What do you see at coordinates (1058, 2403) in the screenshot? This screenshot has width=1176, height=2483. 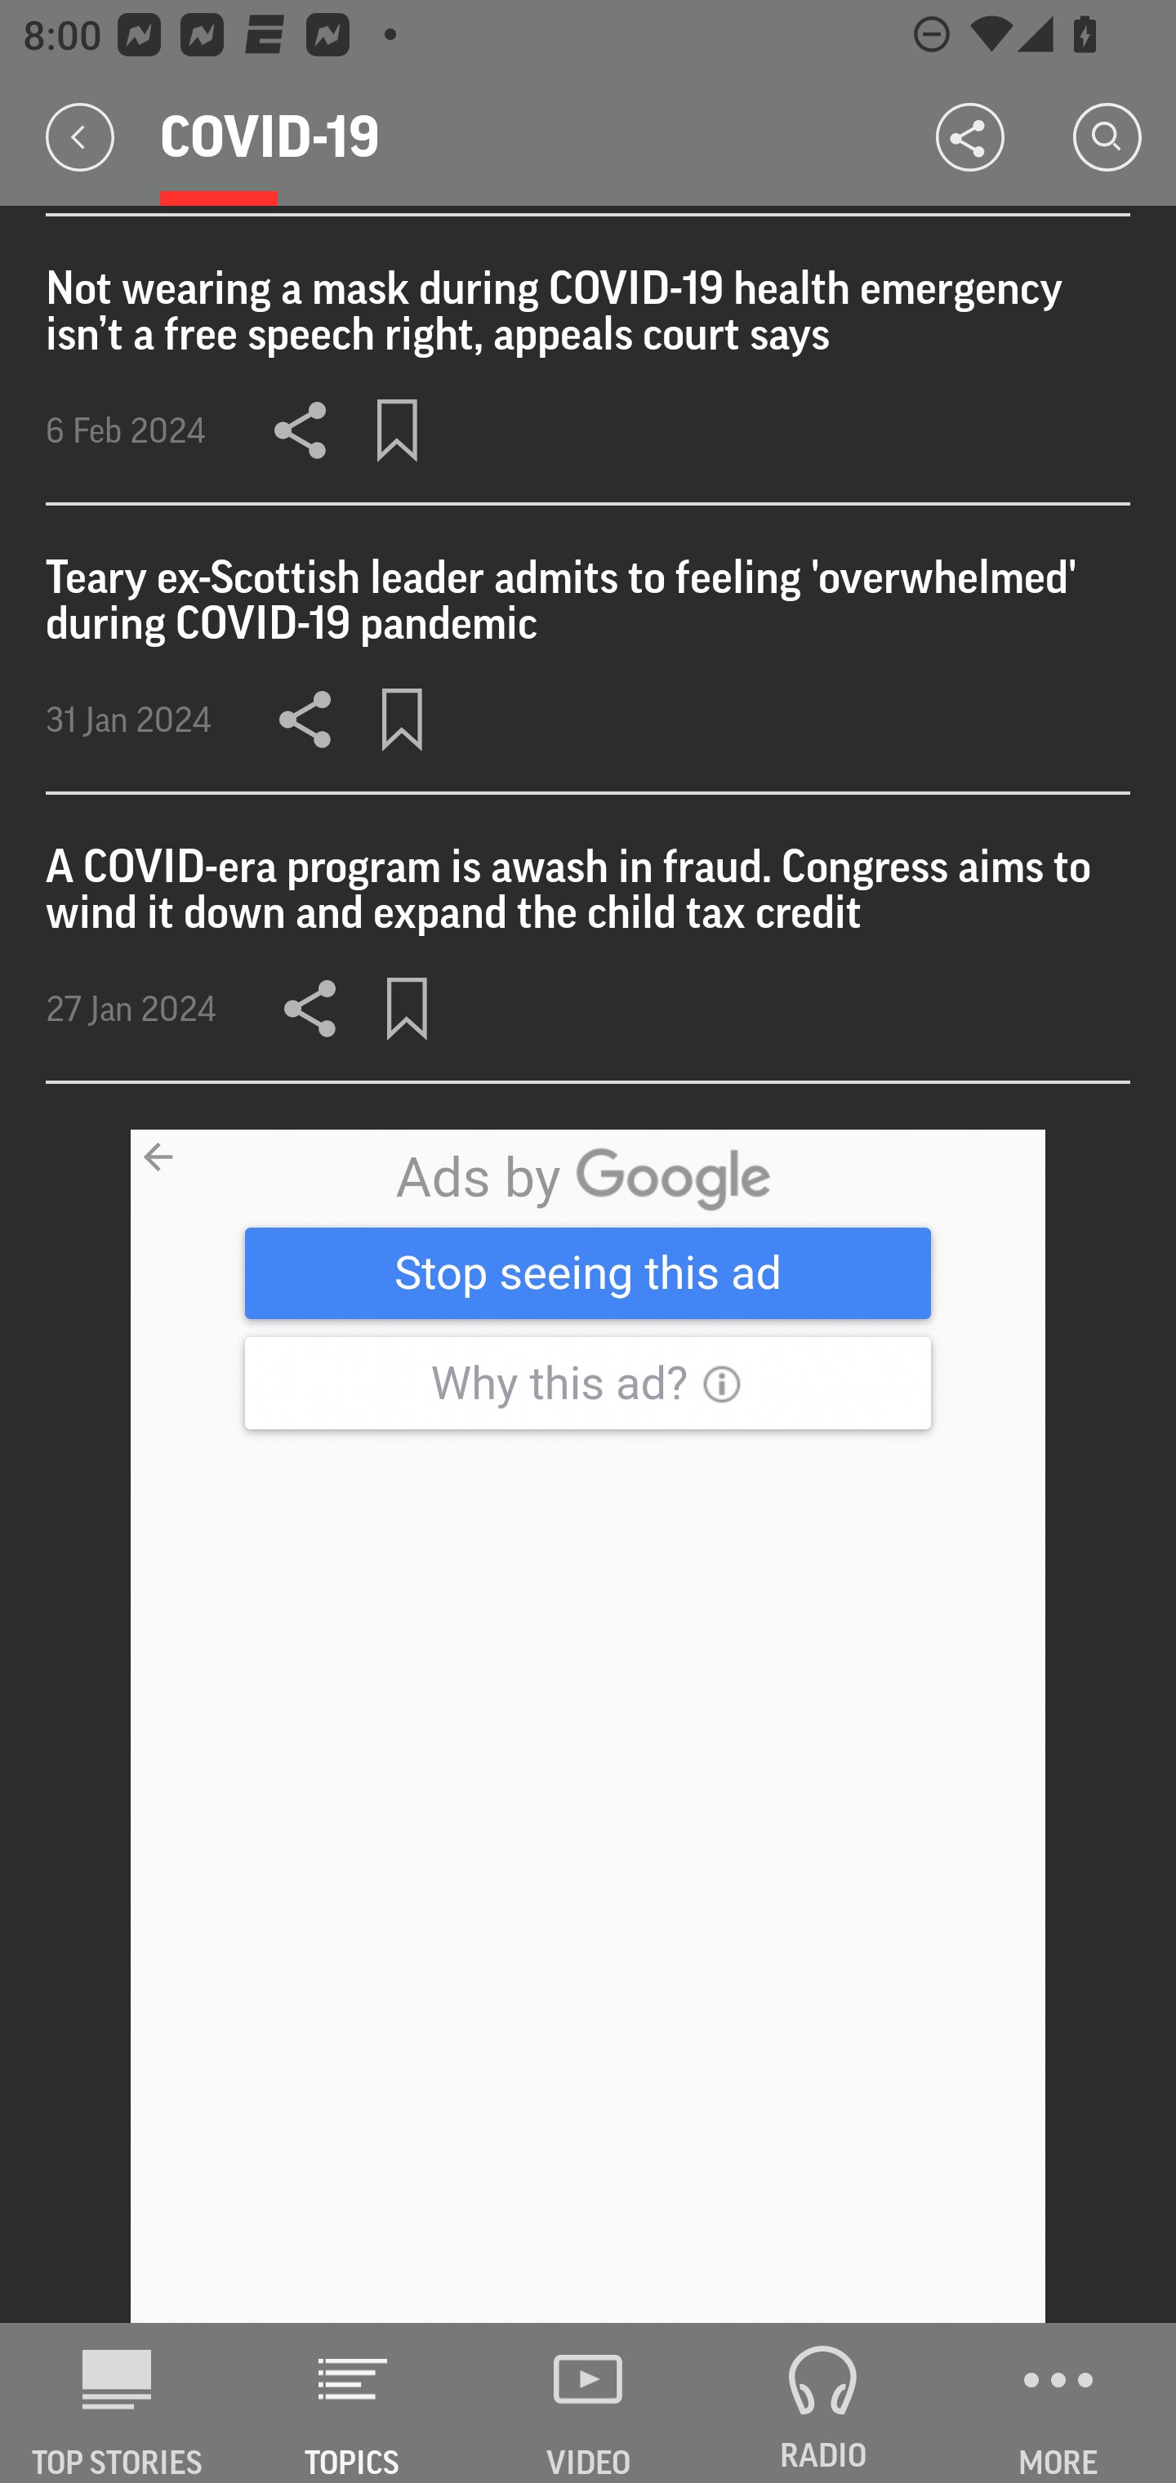 I see `MORE` at bounding box center [1058, 2403].